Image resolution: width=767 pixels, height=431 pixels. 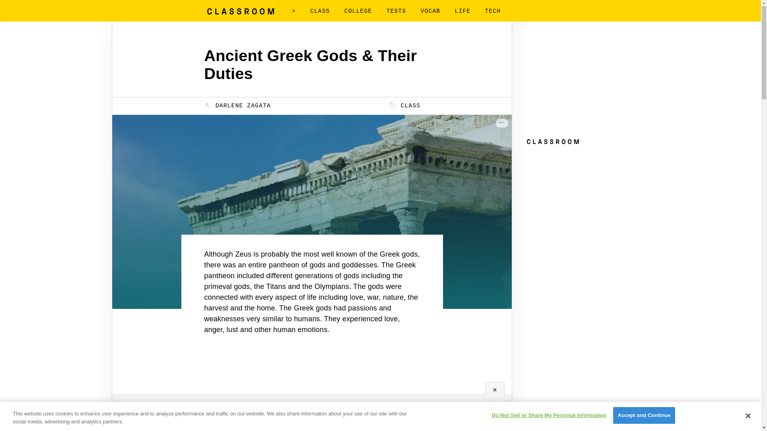 What do you see at coordinates (430, 11) in the screenshot?
I see `VOCAB` at bounding box center [430, 11].